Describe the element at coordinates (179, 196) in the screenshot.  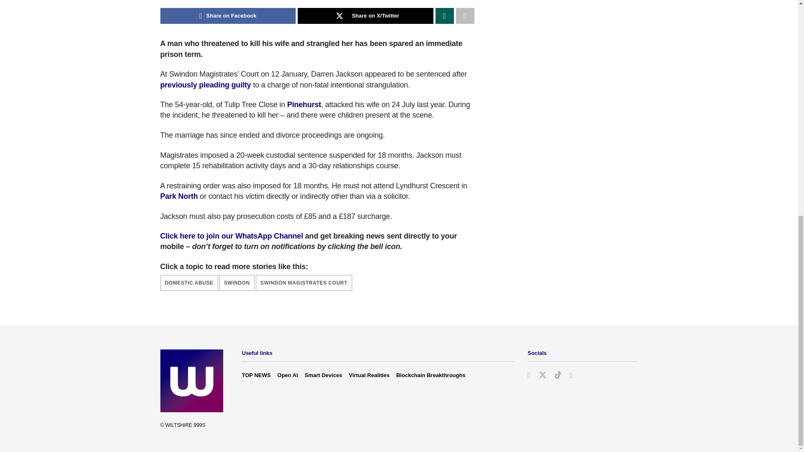
I see `Park North` at that location.